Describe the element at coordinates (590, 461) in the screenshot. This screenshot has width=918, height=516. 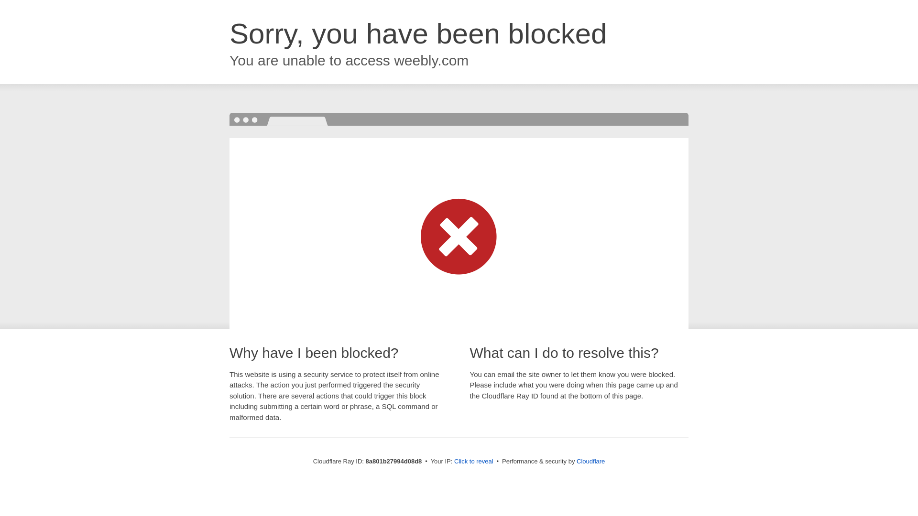
I see `Cloudflare` at that location.